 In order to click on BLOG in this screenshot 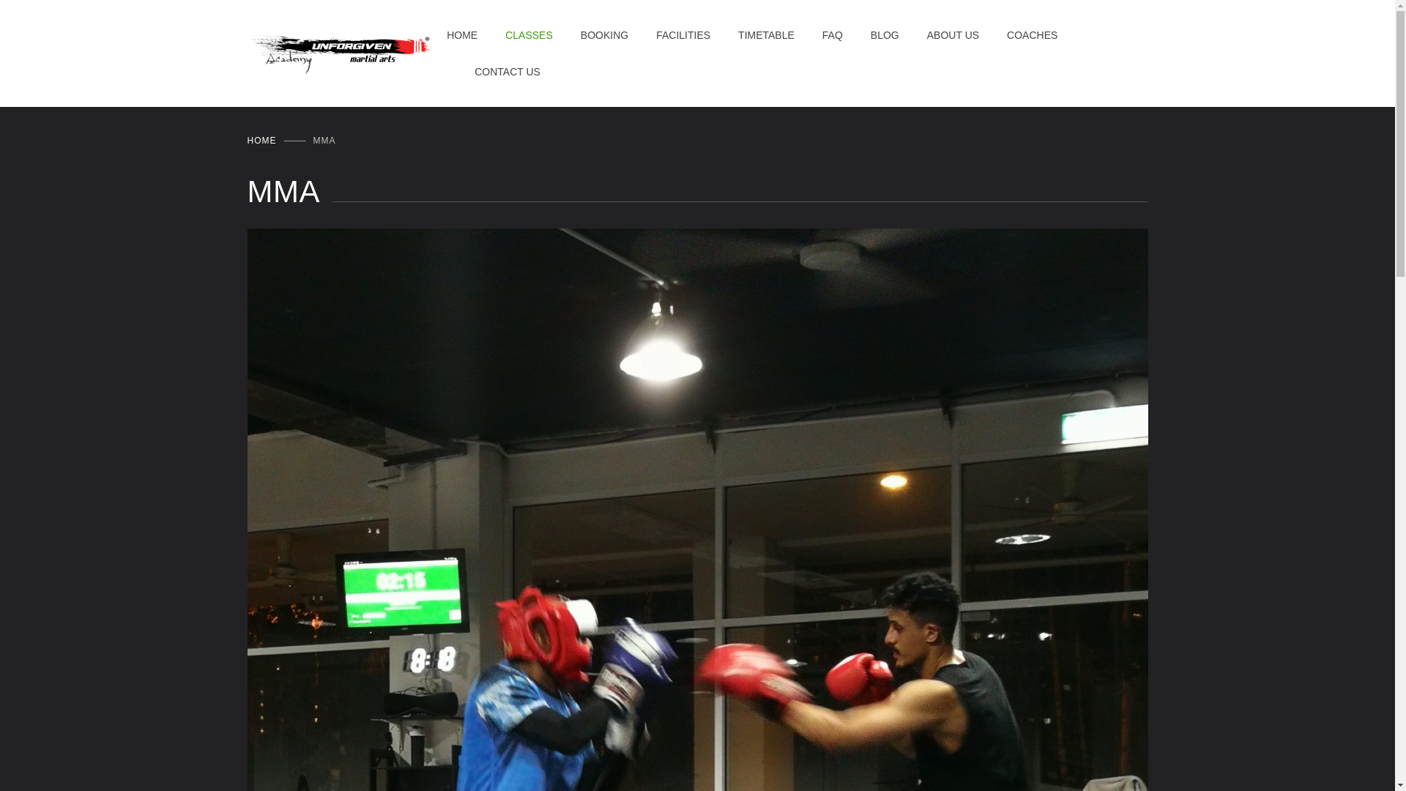, I will do `click(871, 35)`.